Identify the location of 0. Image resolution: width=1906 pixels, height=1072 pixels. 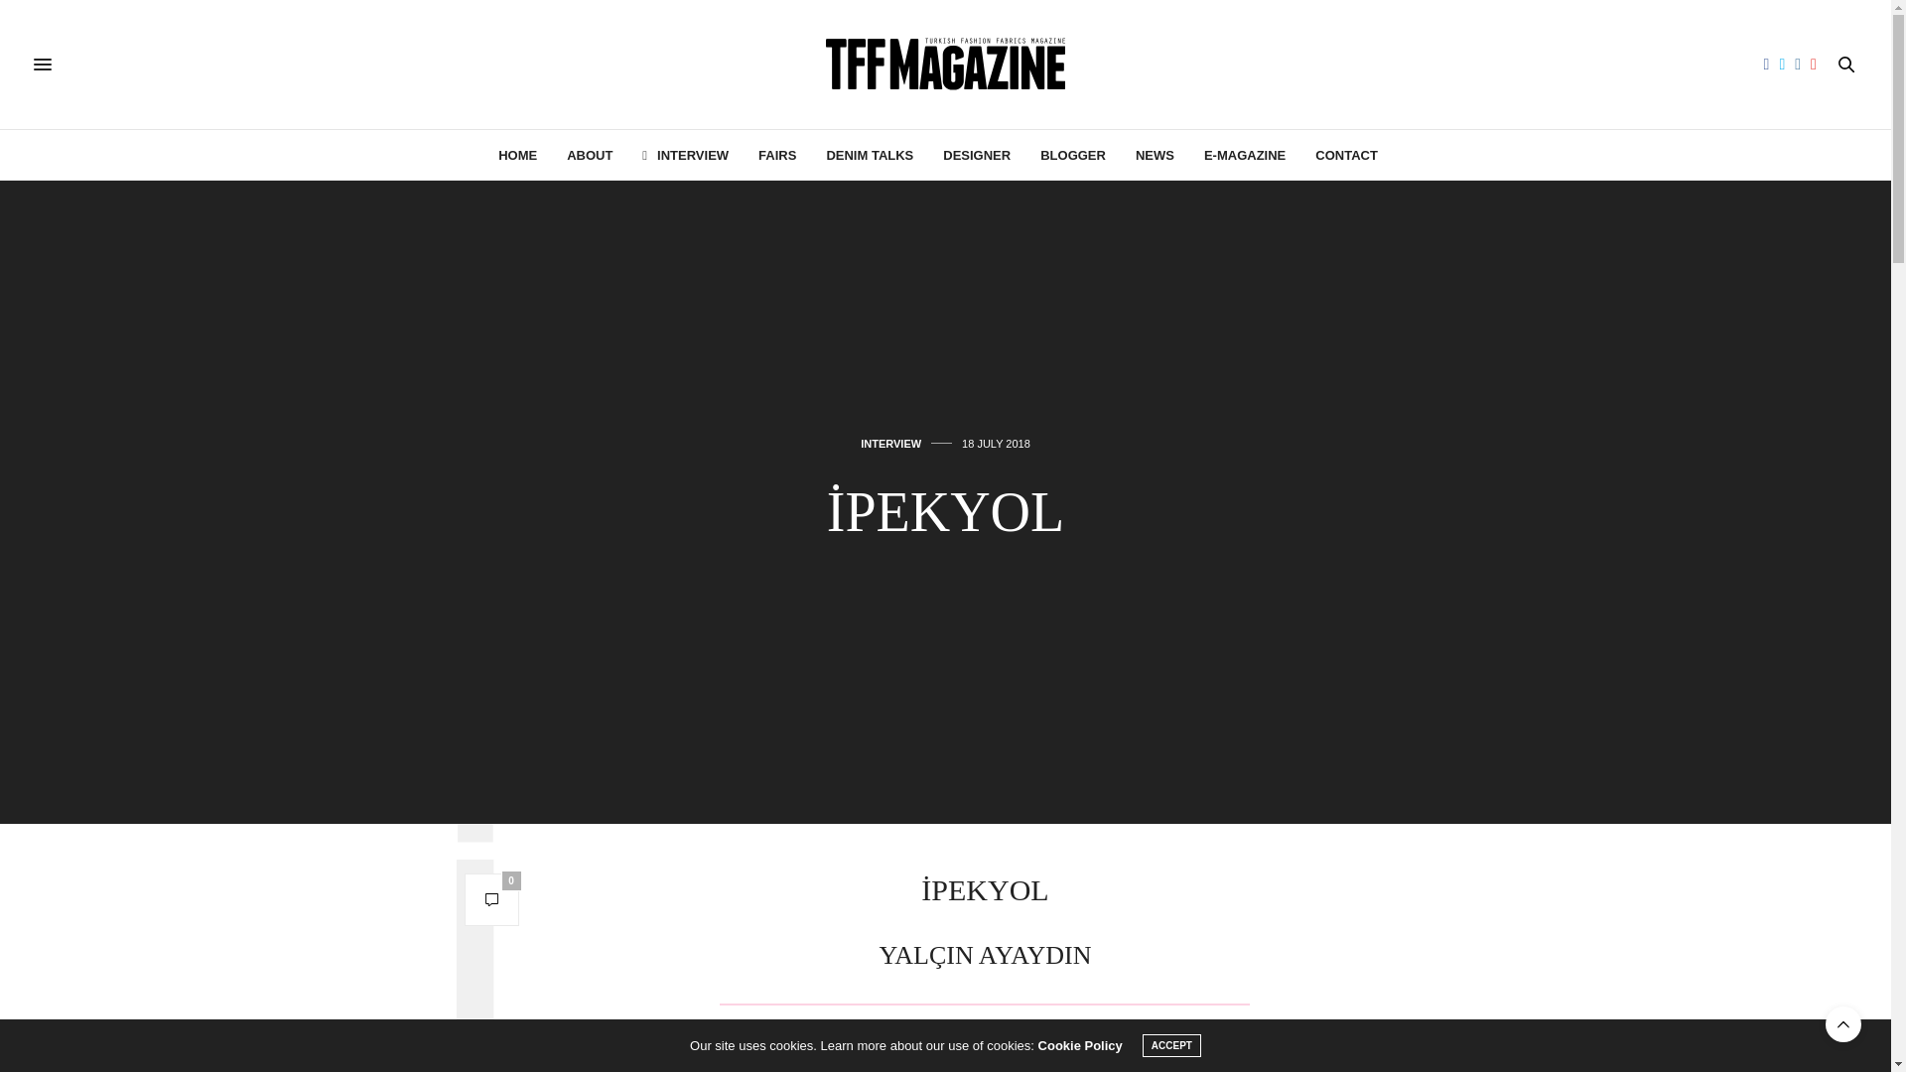
(491, 899).